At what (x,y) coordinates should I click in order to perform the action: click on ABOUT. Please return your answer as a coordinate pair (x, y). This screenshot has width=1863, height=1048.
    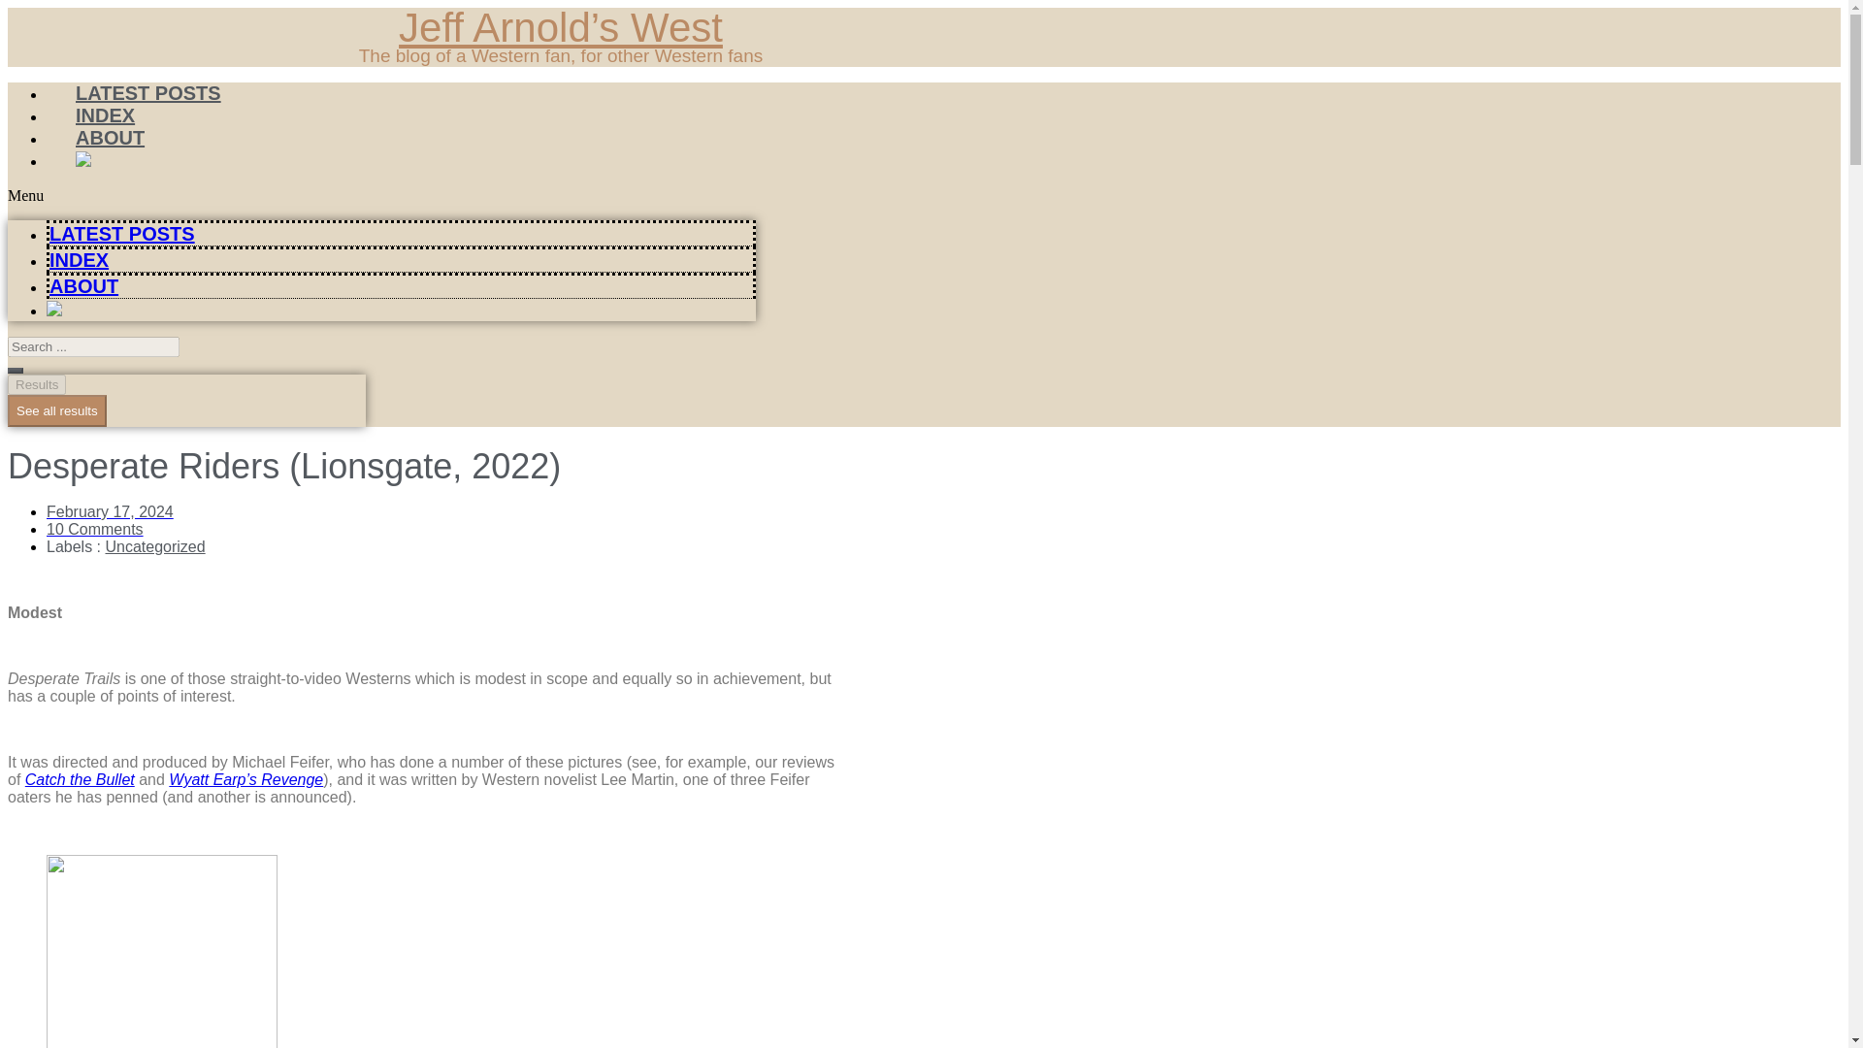
    Looking at the image, I should click on (110, 138).